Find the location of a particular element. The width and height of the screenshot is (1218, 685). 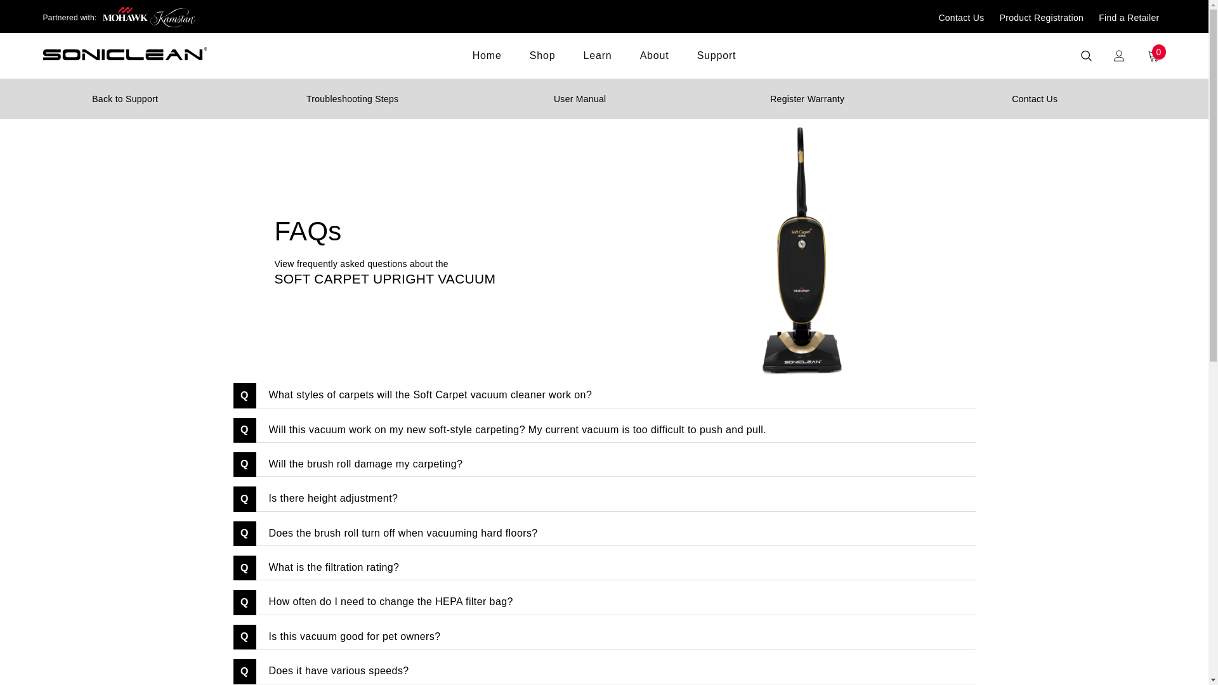

Cart is located at coordinates (1153, 56).